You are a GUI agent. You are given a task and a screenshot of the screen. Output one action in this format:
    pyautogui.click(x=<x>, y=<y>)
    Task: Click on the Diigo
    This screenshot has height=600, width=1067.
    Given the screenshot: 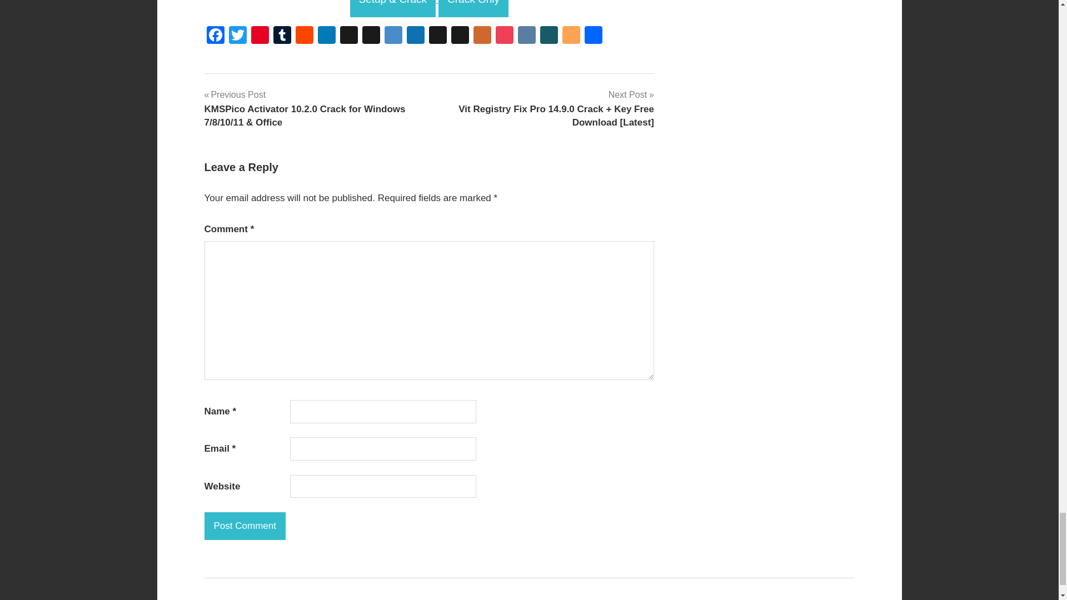 What is the action you would take?
    pyautogui.click(x=393, y=37)
    